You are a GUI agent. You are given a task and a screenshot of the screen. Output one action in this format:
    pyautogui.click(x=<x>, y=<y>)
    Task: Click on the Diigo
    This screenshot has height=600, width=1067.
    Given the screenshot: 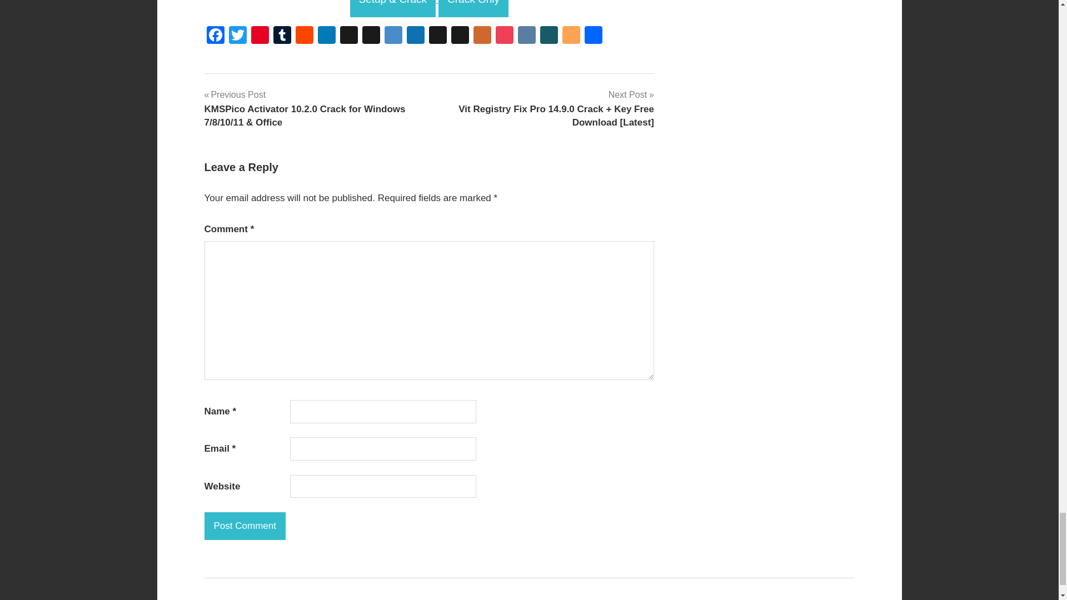 What is the action you would take?
    pyautogui.click(x=393, y=37)
    